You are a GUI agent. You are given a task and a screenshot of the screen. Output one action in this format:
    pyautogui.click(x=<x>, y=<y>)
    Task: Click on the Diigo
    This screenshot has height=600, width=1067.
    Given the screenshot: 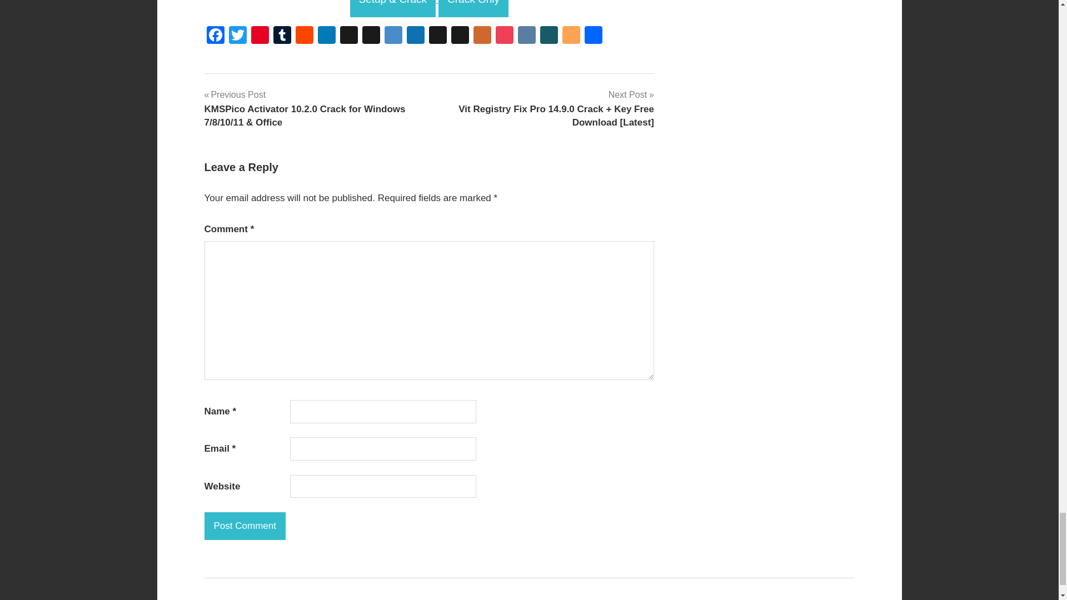 What is the action you would take?
    pyautogui.click(x=393, y=37)
    